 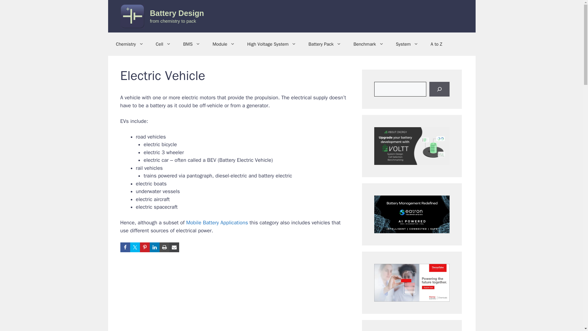 I want to click on Chemistry, so click(x=129, y=44).